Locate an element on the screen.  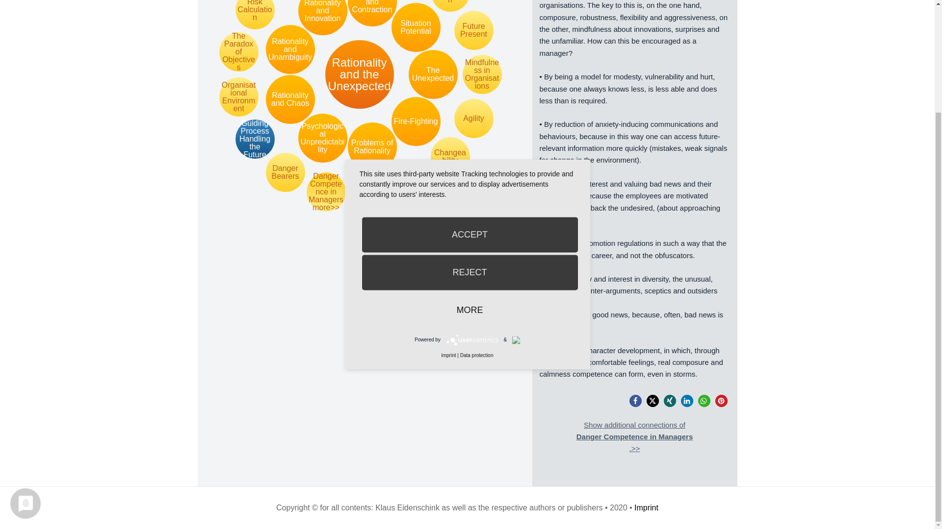
Mindfulness in Organisations is located at coordinates (482, 74).